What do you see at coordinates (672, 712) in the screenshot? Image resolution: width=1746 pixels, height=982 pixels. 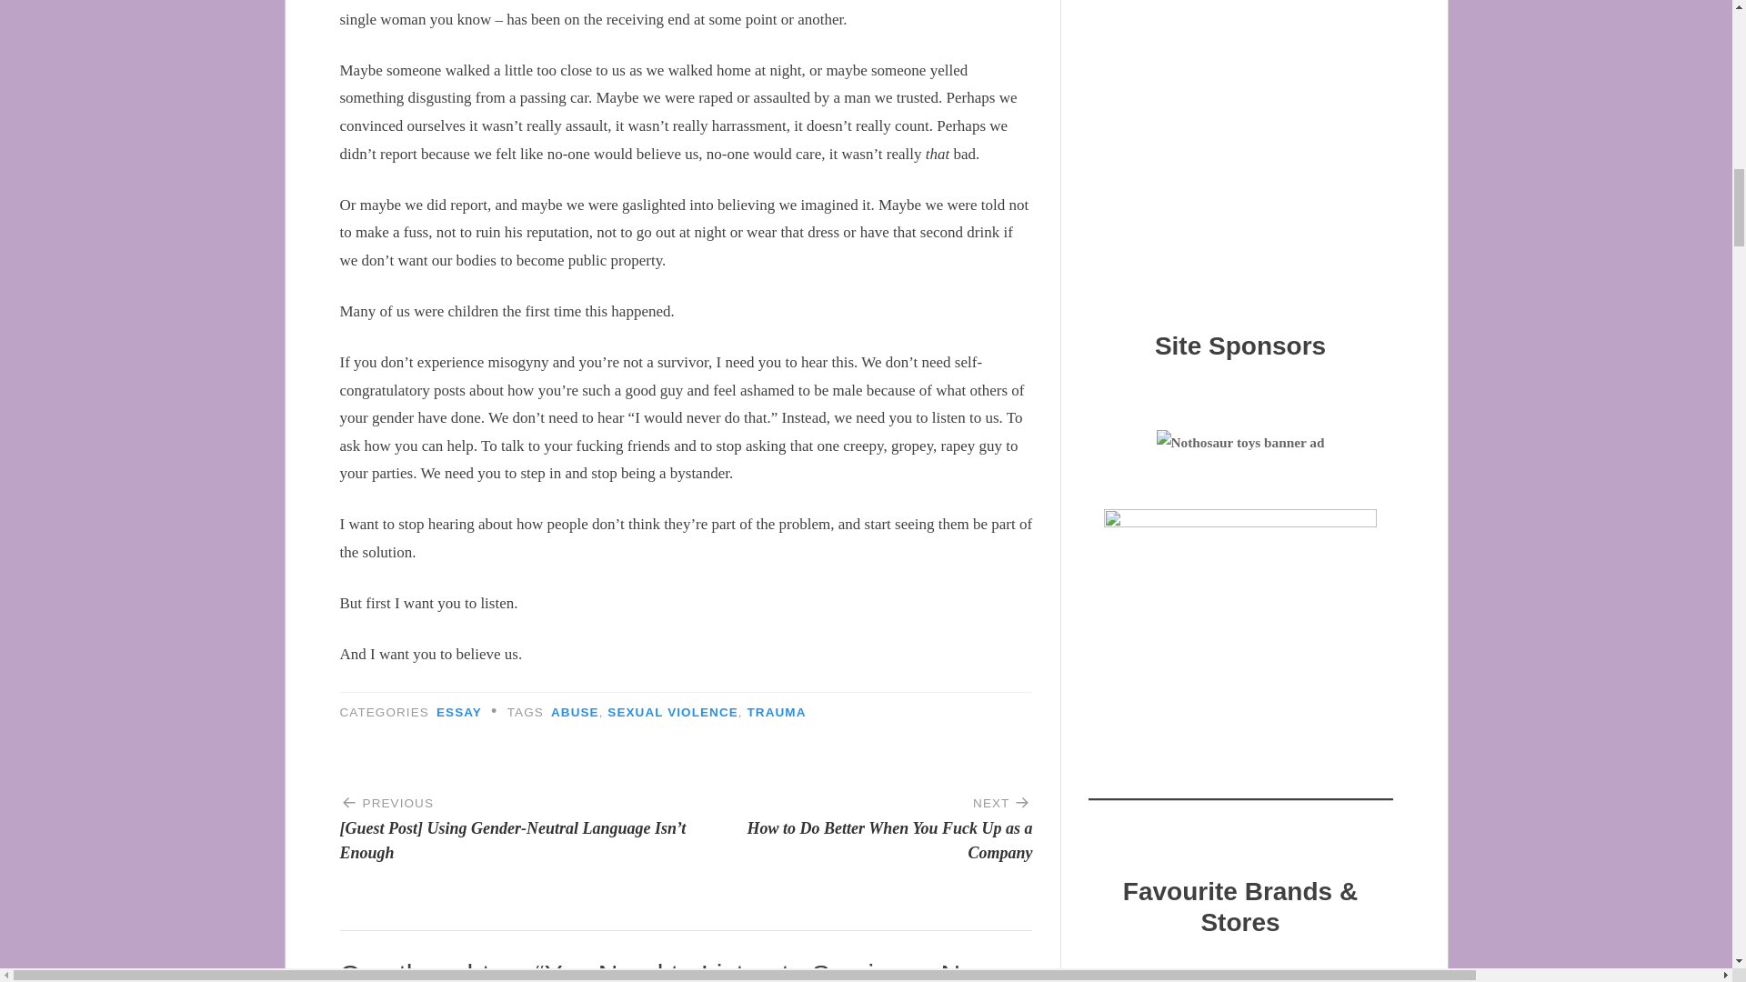 I see `SEXUAL VIOLENCE` at bounding box center [672, 712].